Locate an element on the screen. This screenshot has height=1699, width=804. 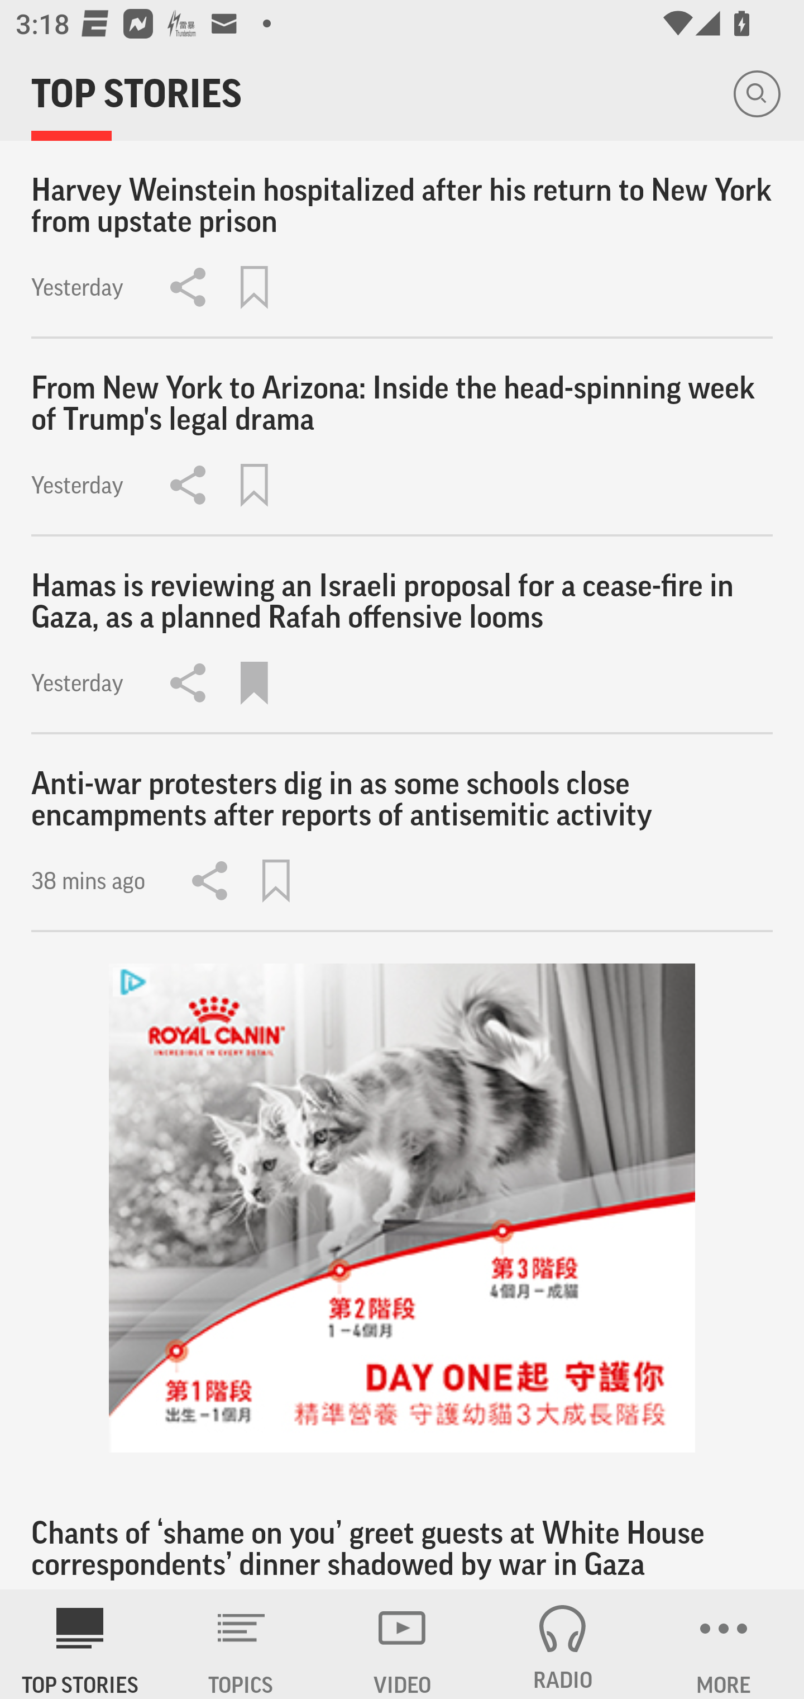
AP News TOP STORIES is located at coordinates (80, 1644).